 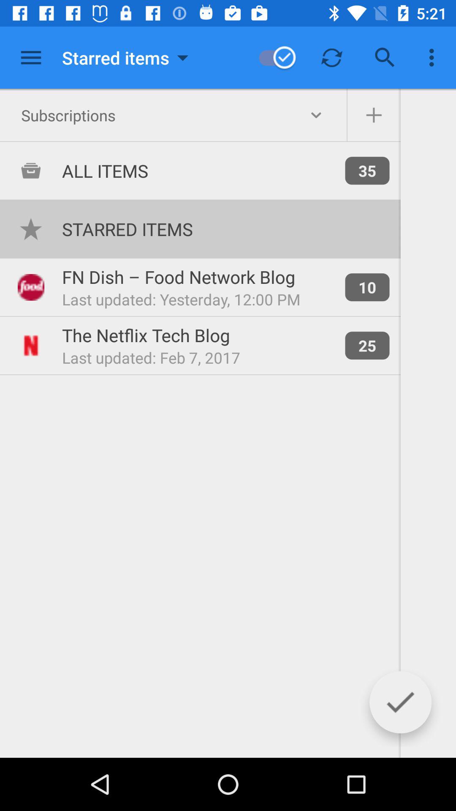 I want to click on refresh items, so click(x=332, y=57).